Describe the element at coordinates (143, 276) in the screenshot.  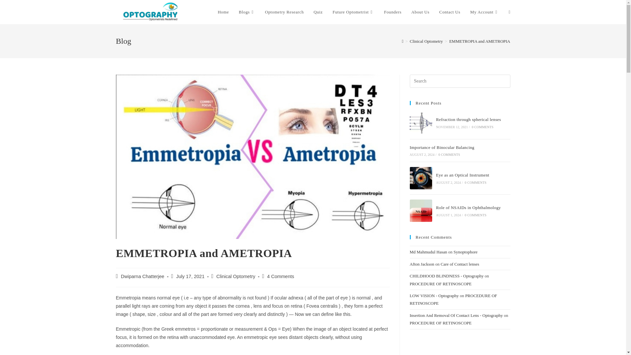
I see `Dwiparna Chatterjee` at that location.